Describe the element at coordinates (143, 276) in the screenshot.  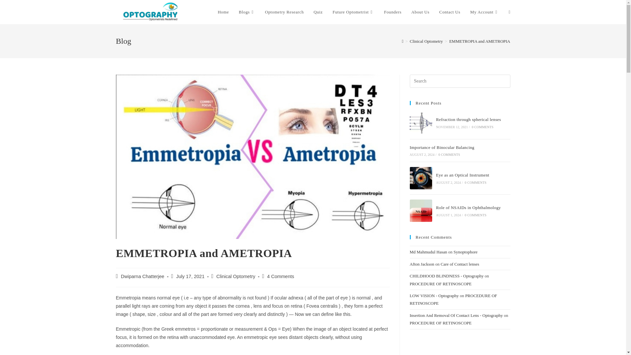
I see `Dwiparna Chatterjee` at that location.